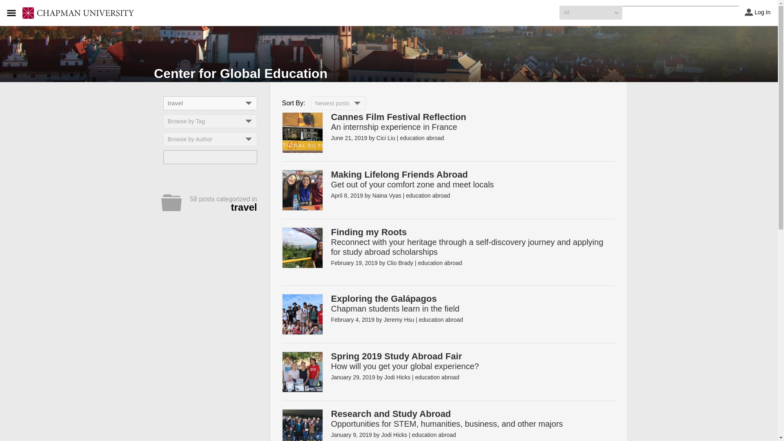  Describe the element at coordinates (11, 4) in the screenshot. I see `Search` at that location.